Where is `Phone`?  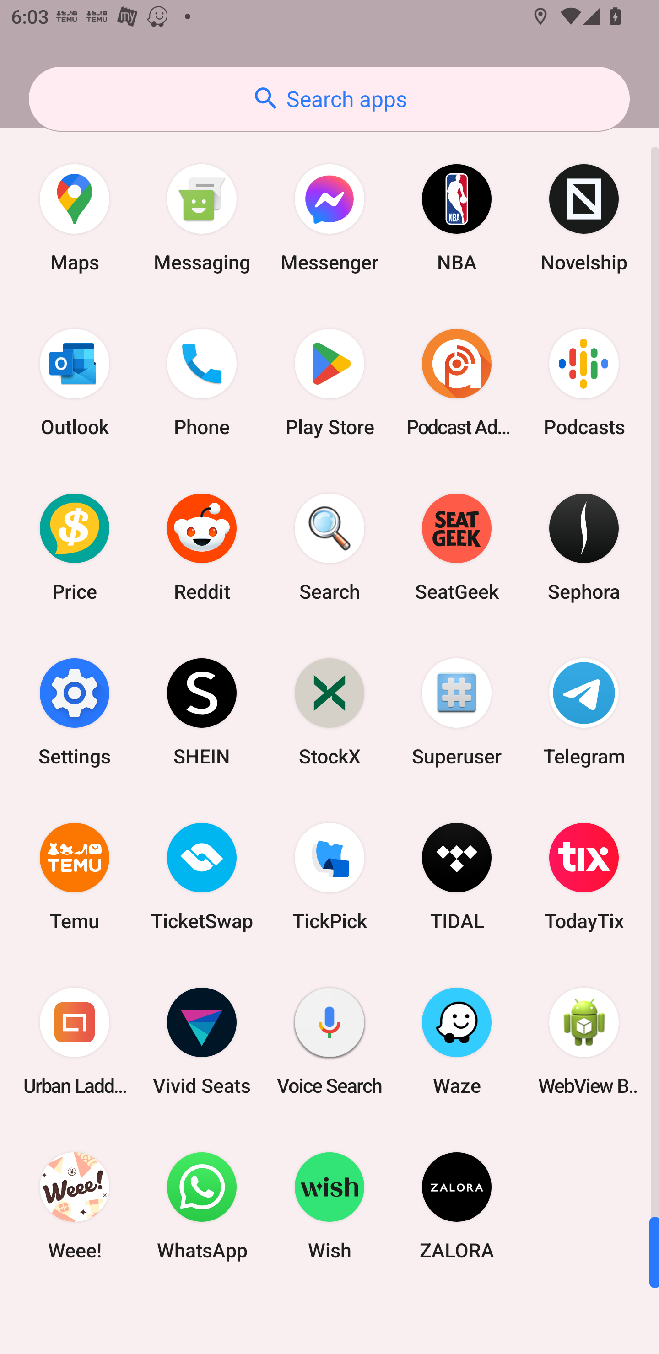
Phone is located at coordinates (202, 382).